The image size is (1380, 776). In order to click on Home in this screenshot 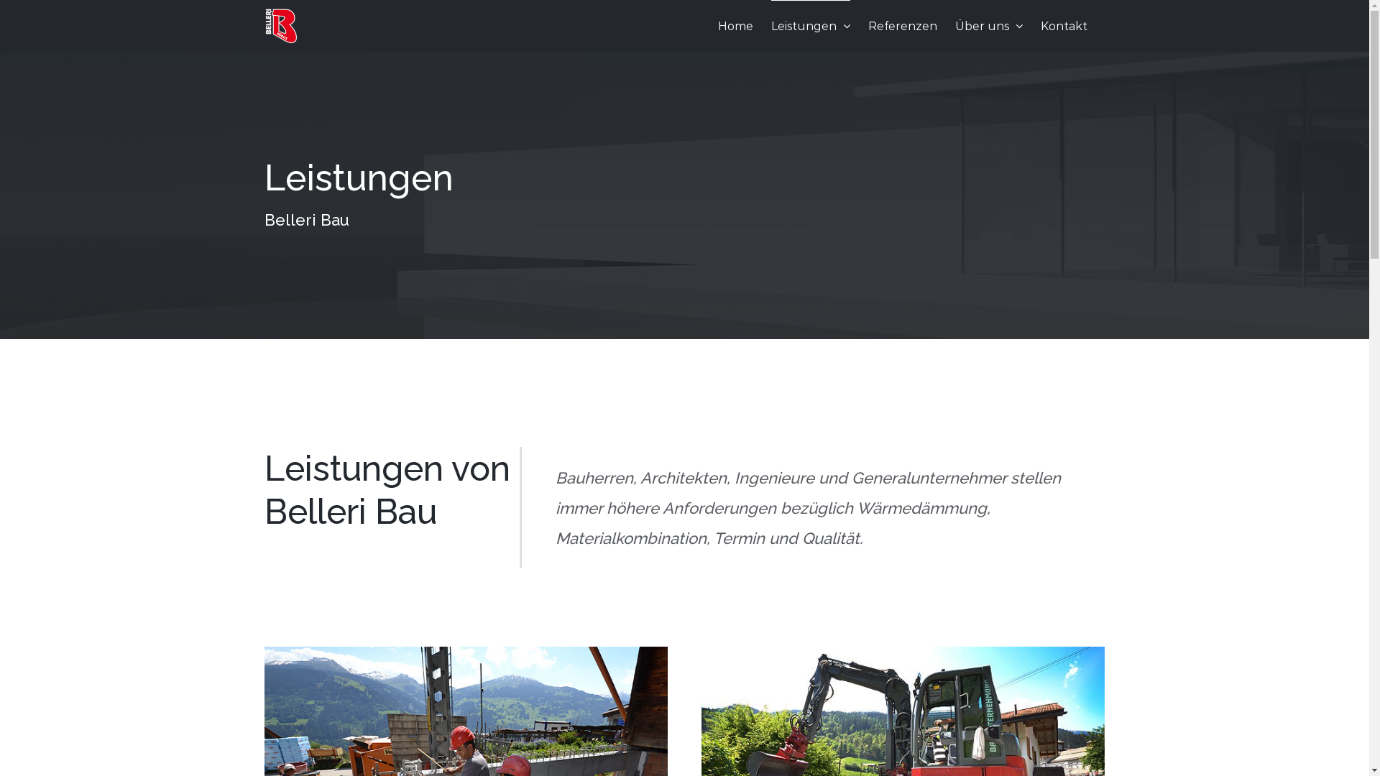, I will do `click(735, 26)`.